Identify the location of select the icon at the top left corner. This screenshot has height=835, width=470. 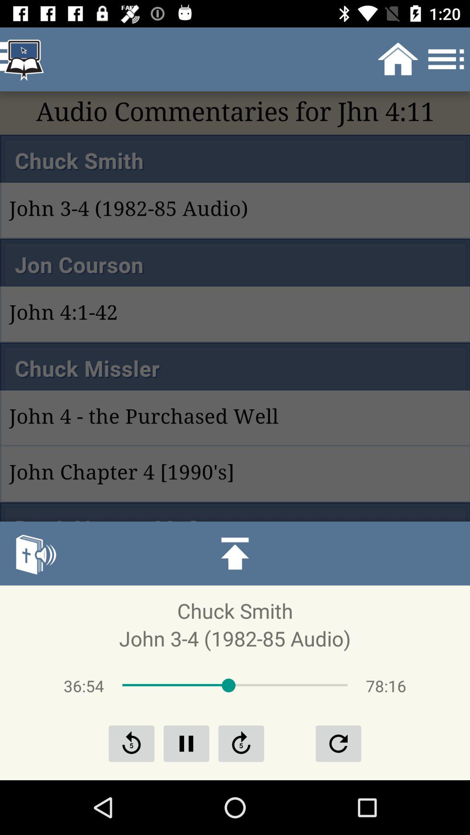
(24, 59).